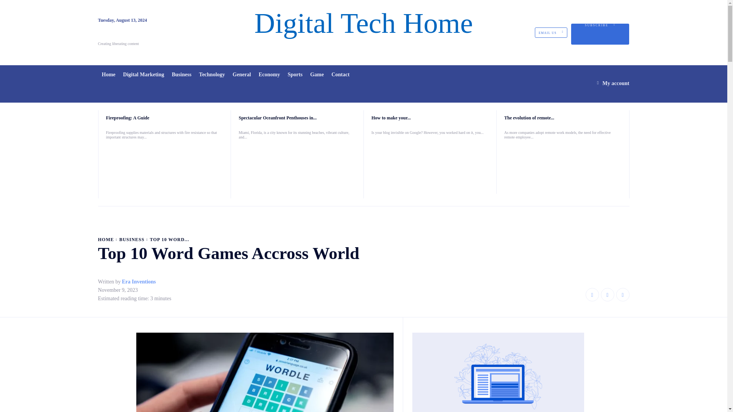 This screenshot has height=412, width=733. Describe the element at coordinates (165, 169) in the screenshot. I see `Fireproofing: A Guide` at that location.